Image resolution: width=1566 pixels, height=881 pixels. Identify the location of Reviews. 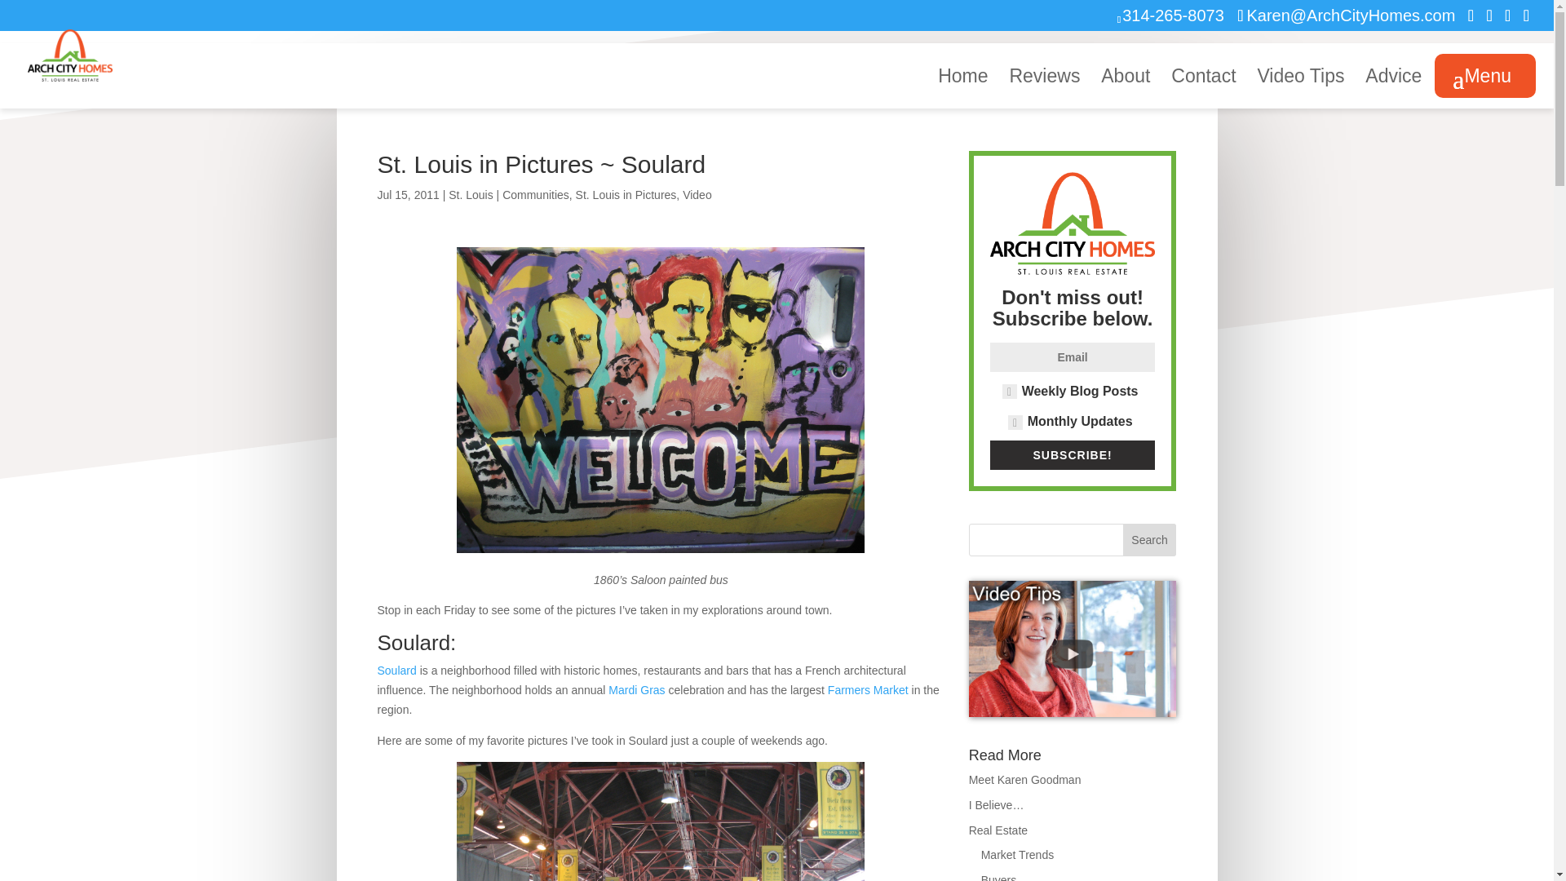
(1044, 89).